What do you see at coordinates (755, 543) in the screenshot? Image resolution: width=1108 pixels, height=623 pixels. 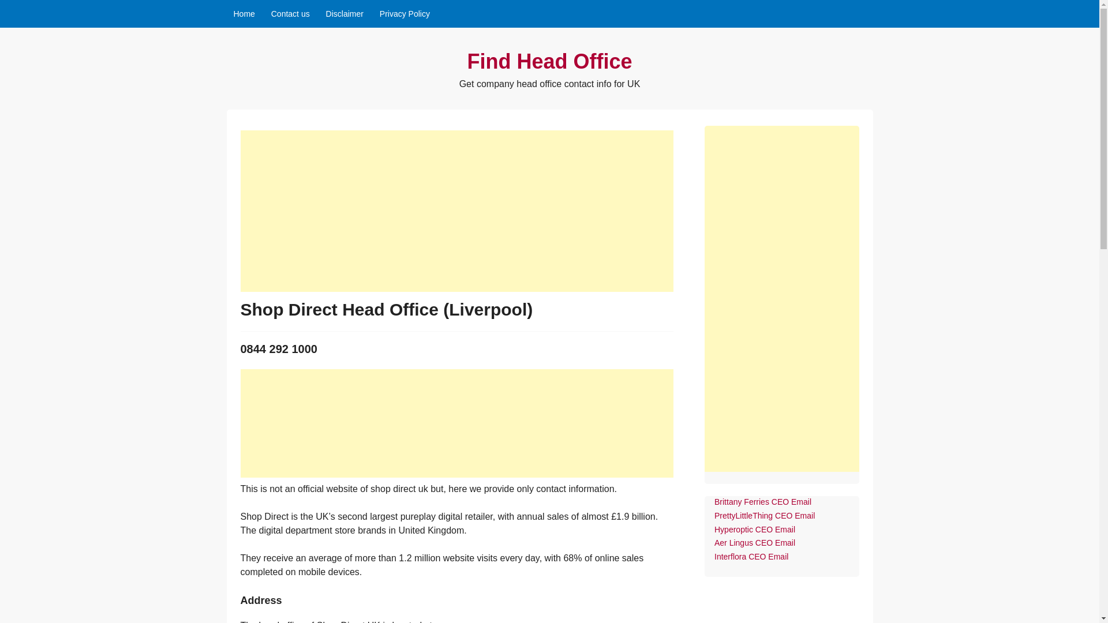 I see `Aer Lingus CEO Email` at bounding box center [755, 543].